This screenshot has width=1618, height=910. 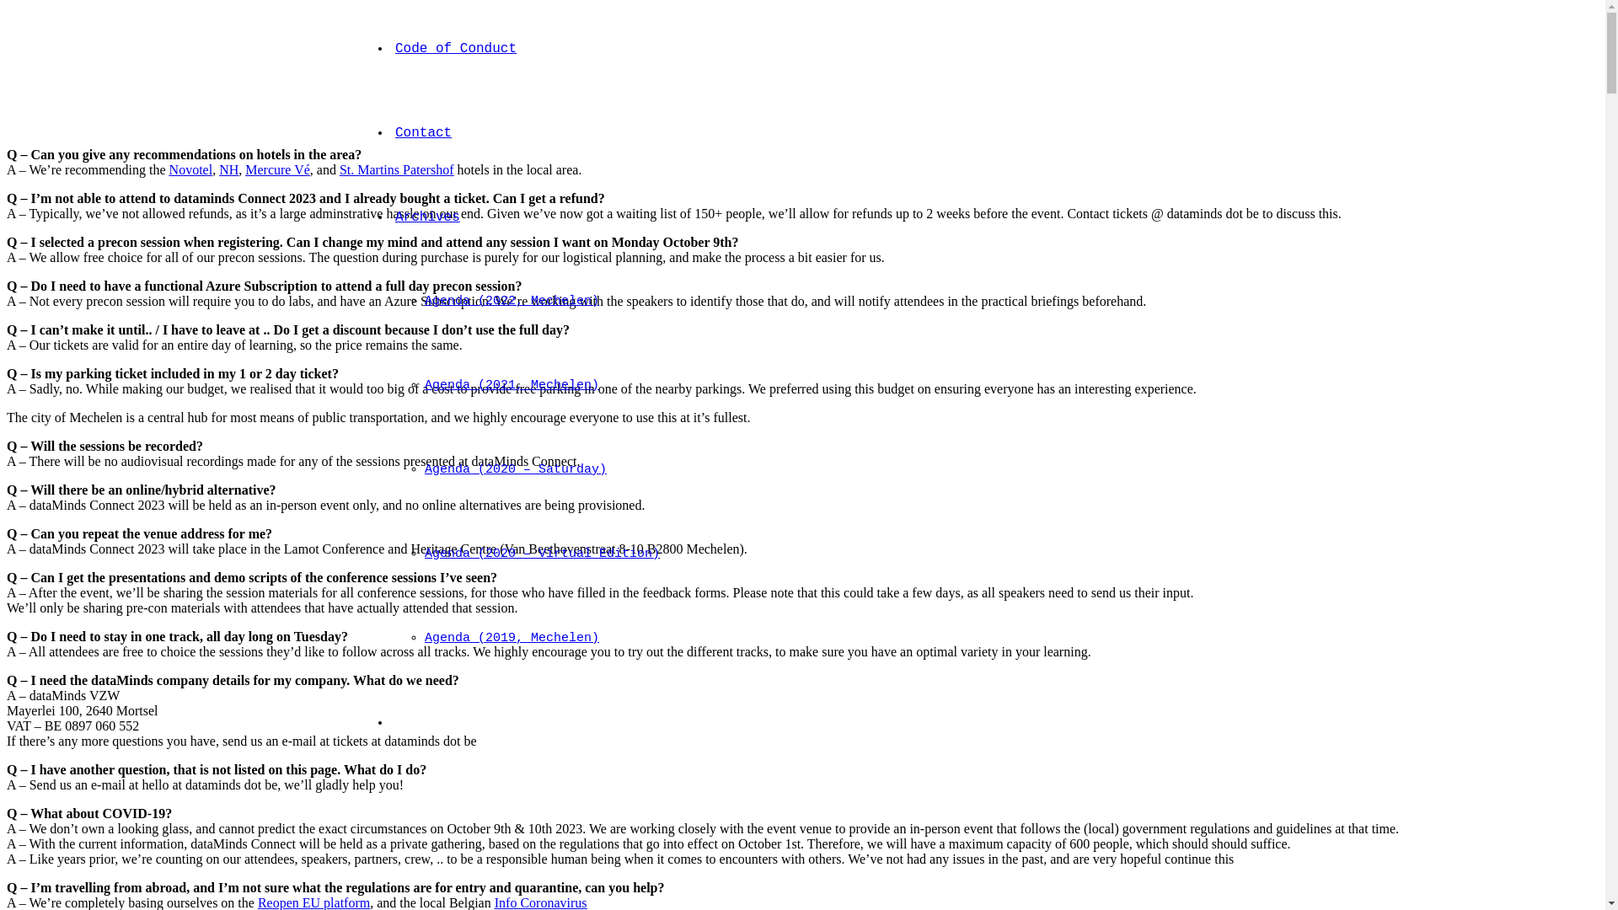 What do you see at coordinates (397, 170) in the screenshot?
I see `St. Martins Patershof` at bounding box center [397, 170].